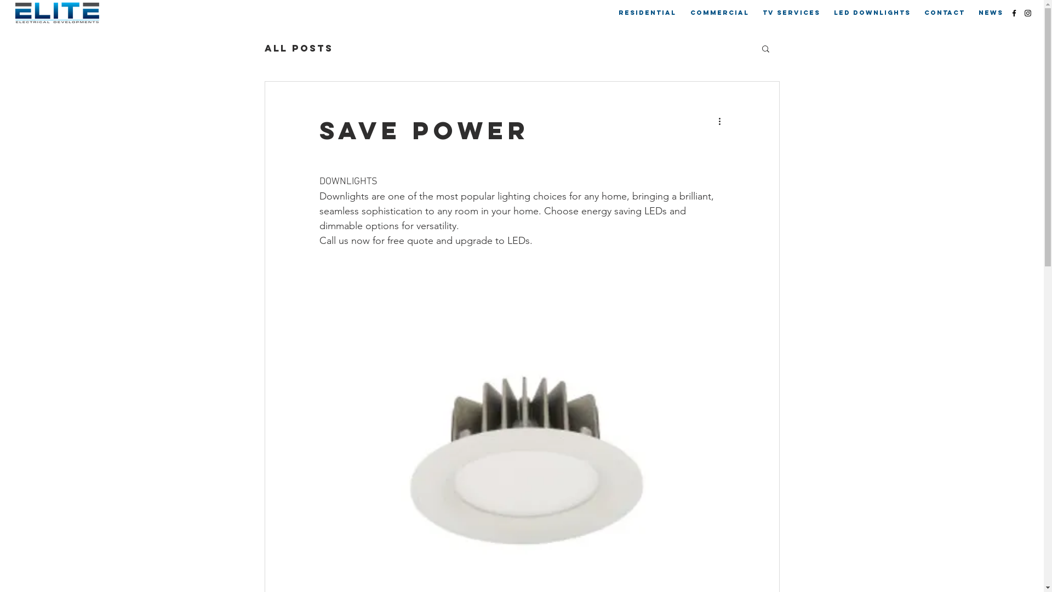  I want to click on COMMERCIAL, so click(719, 13).